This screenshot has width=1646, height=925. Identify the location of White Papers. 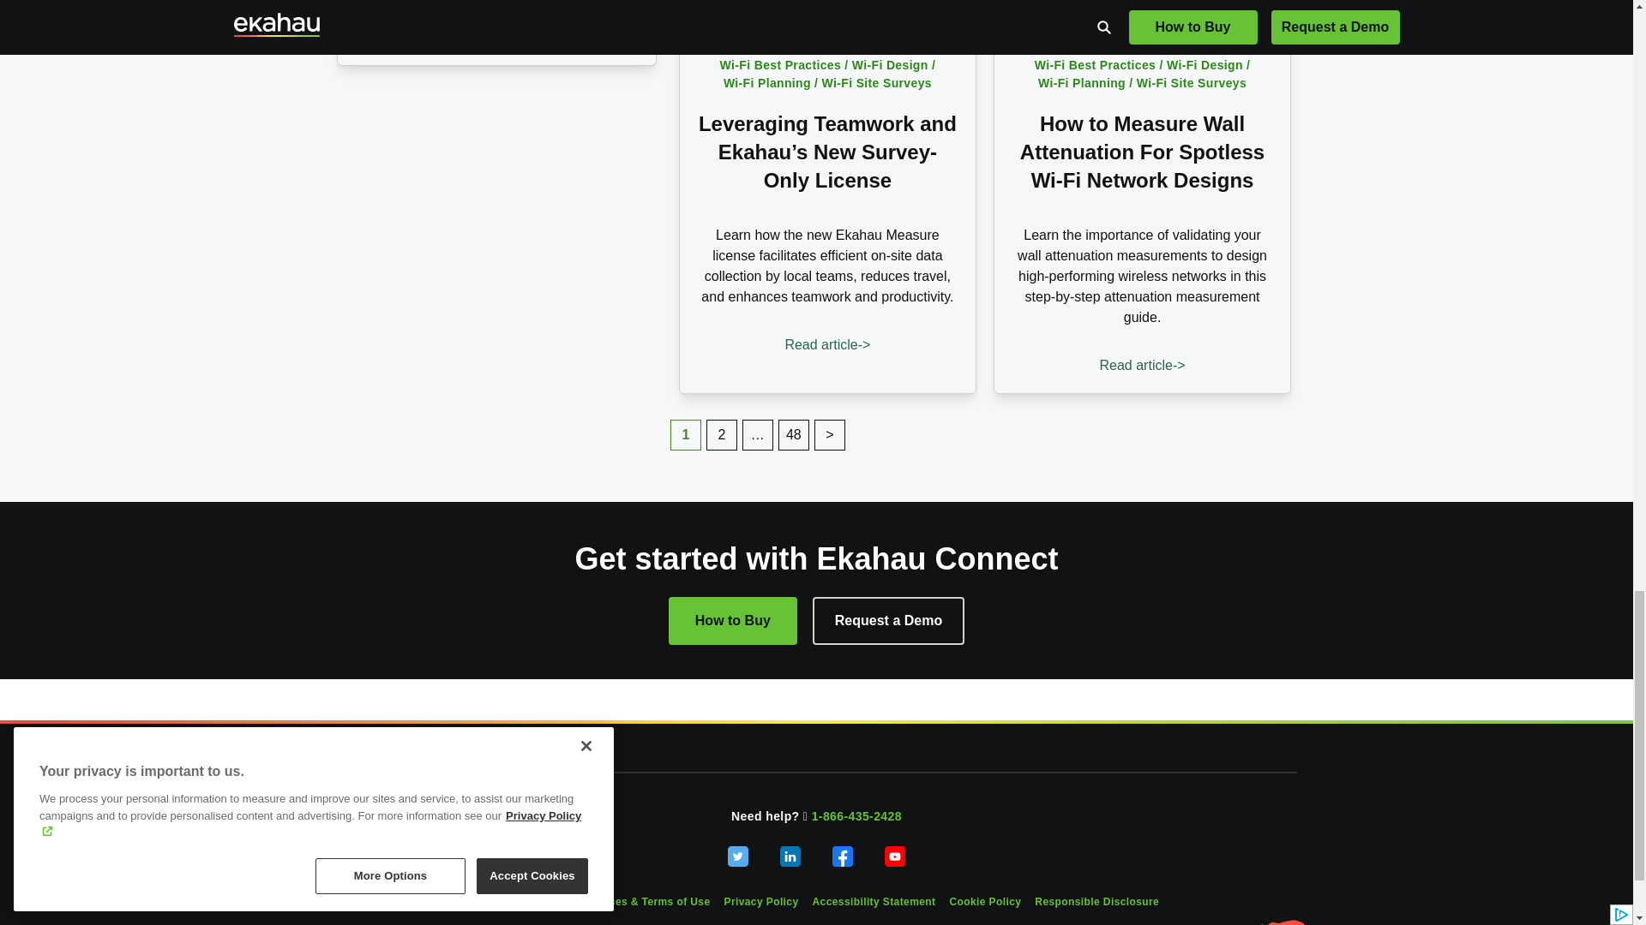
(399, 14).